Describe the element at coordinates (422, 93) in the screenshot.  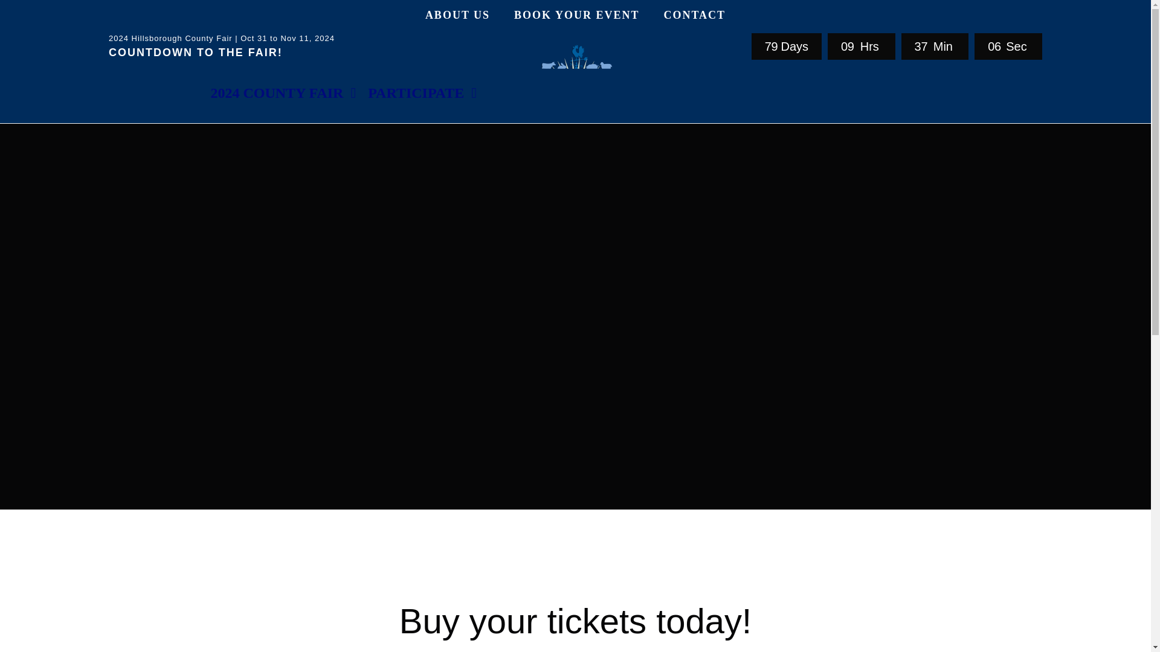
I see `PARTICIPATE` at that location.